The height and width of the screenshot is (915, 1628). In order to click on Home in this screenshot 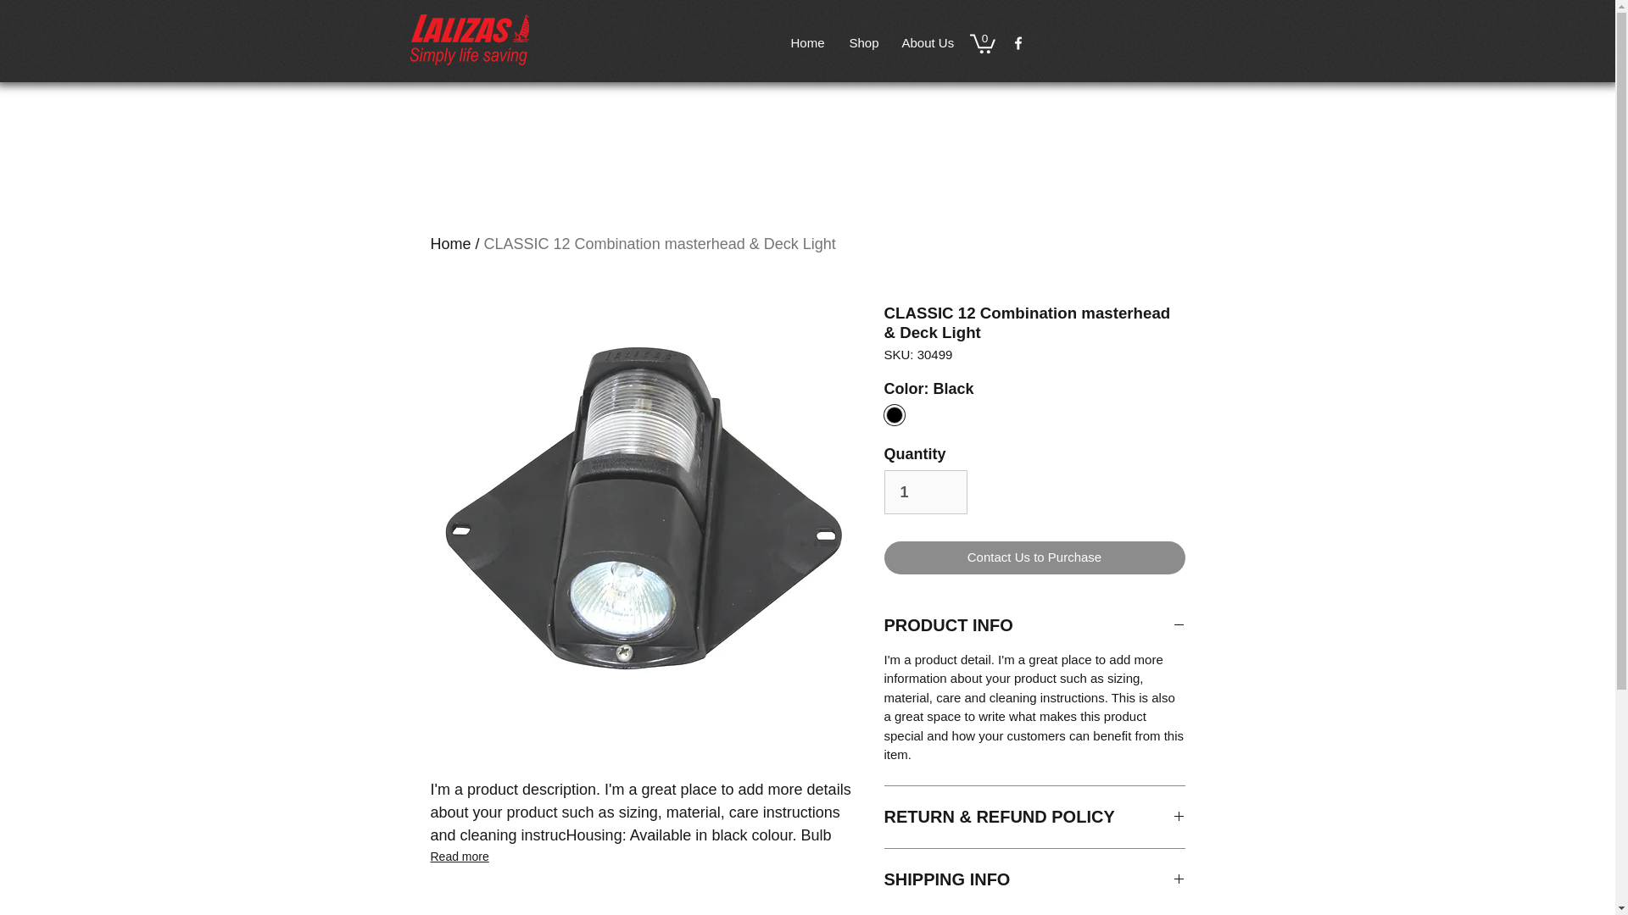, I will do `click(807, 42)`.